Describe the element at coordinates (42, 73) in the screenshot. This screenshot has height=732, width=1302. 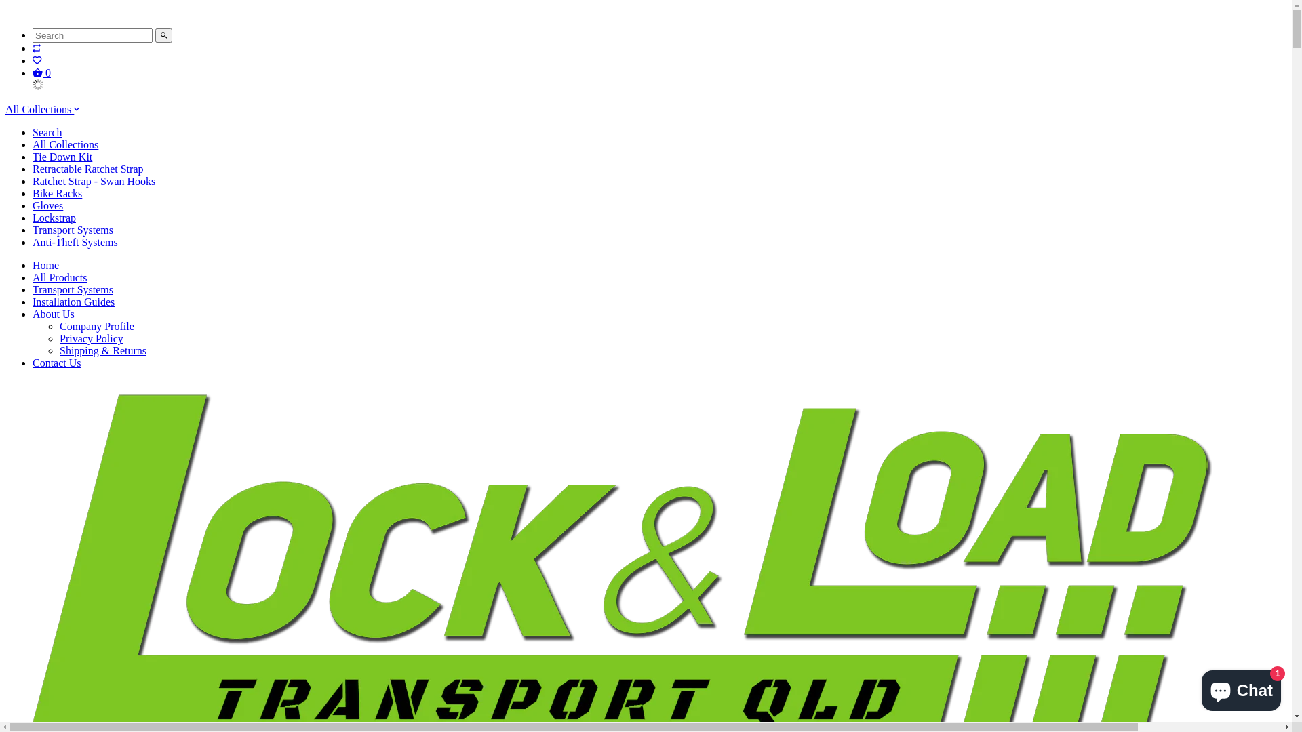
I see `0` at that location.